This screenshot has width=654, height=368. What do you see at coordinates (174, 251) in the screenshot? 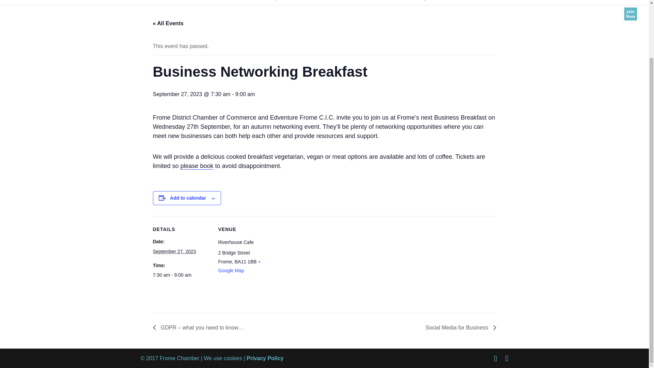
I see `2023-09-27` at bounding box center [174, 251].